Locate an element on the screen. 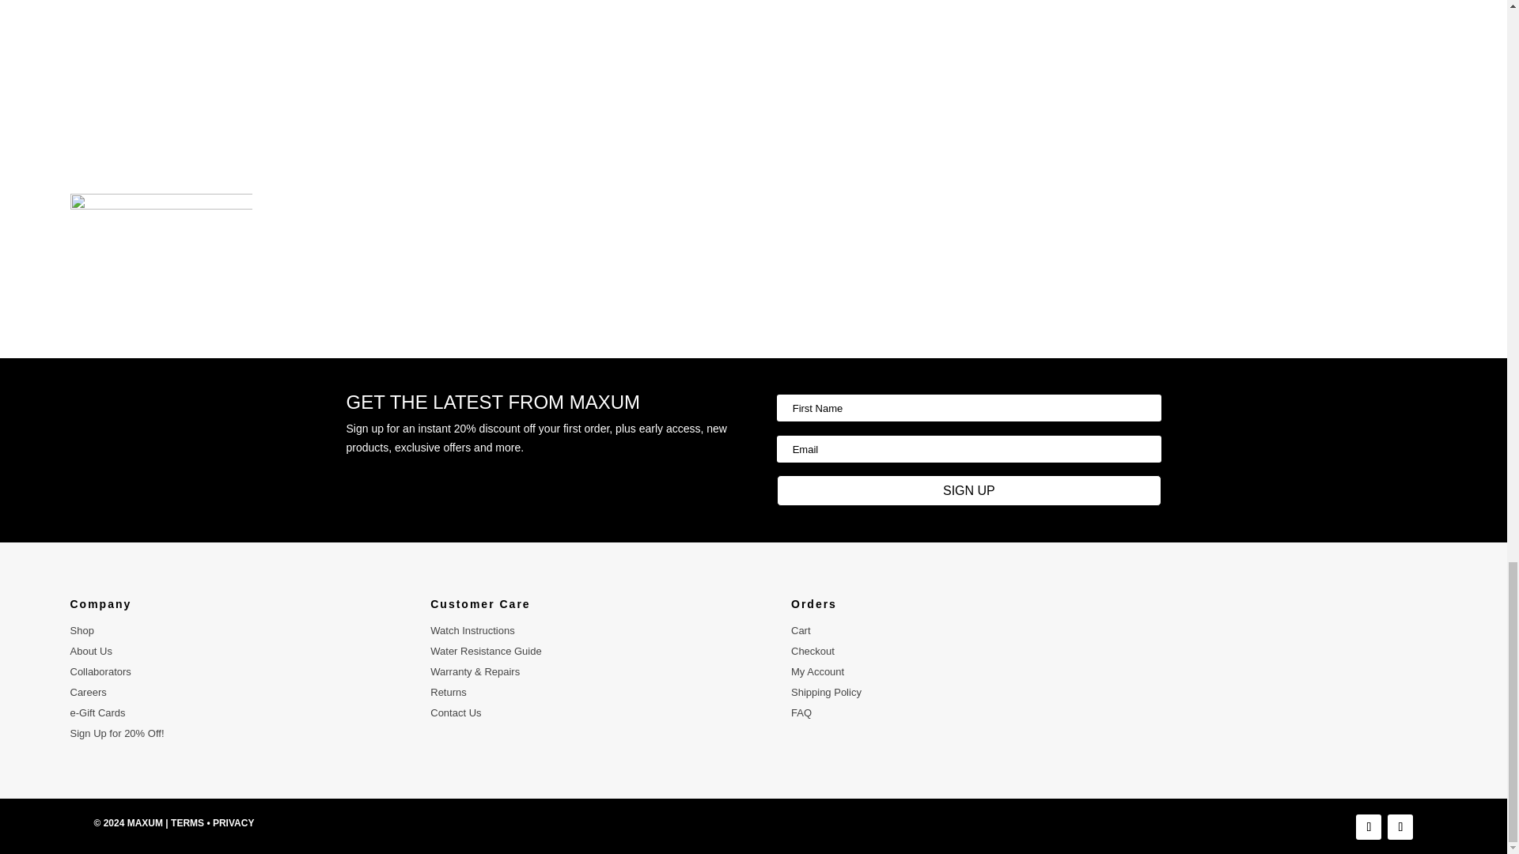 The width and height of the screenshot is (1519, 854). Careers is located at coordinates (88, 693).